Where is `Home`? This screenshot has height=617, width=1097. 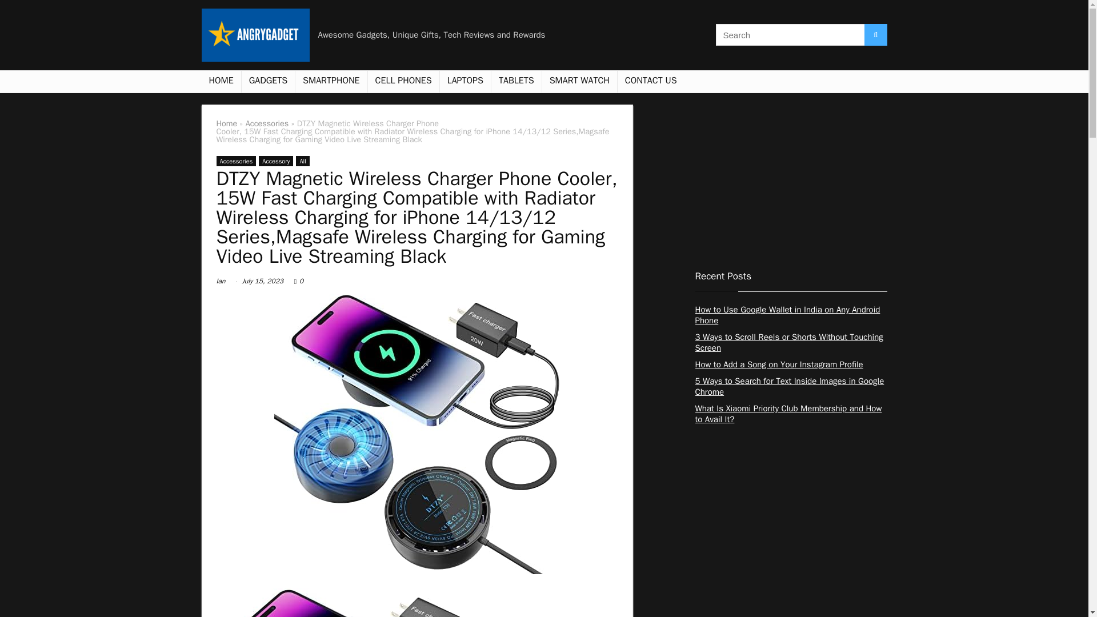
Home is located at coordinates (226, 123).